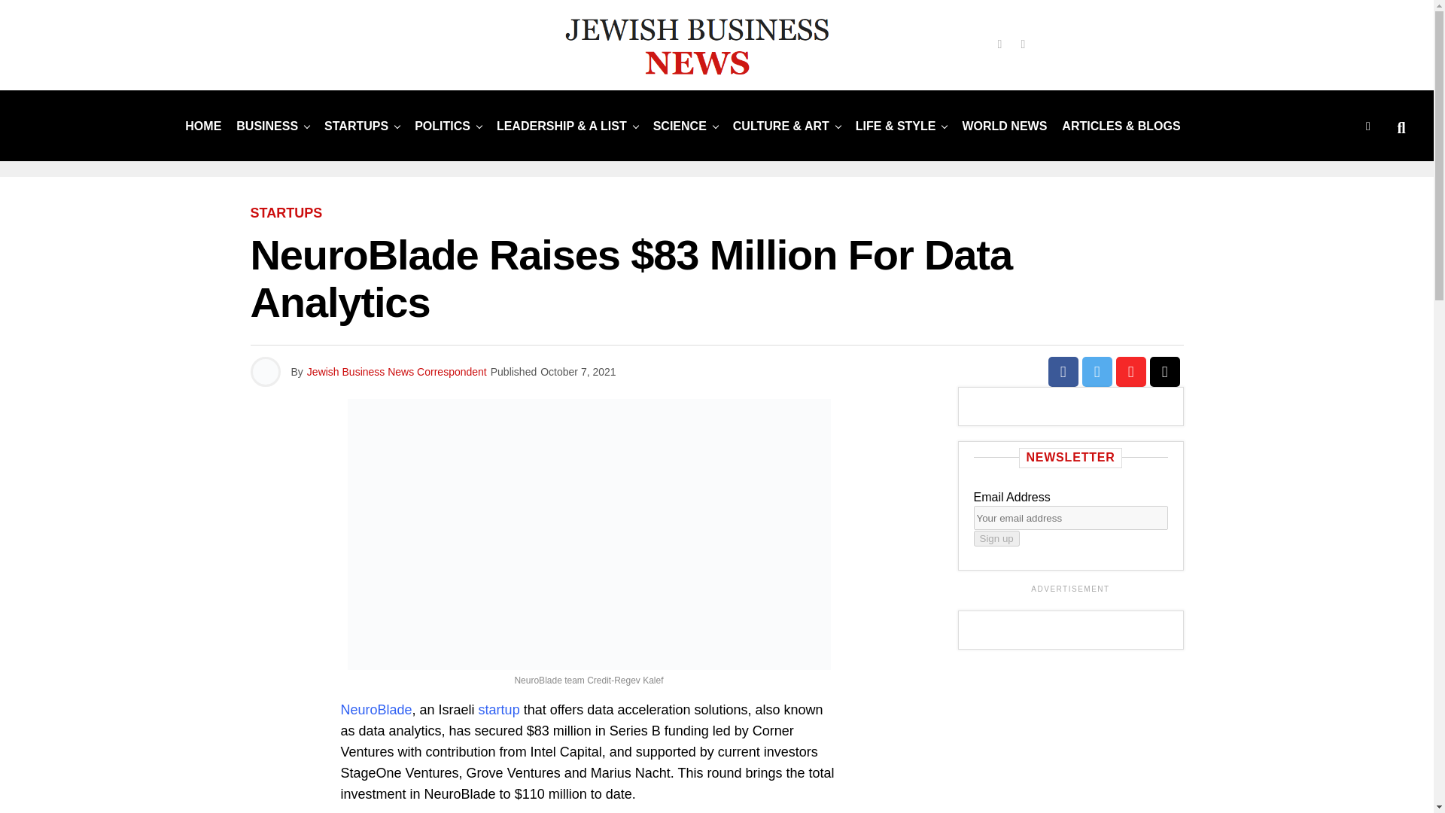 The width and height of the screenshot is (1445, 813). Describe the element at coordinates (680, 125) in the screenshot. I see `New Research` at that location.